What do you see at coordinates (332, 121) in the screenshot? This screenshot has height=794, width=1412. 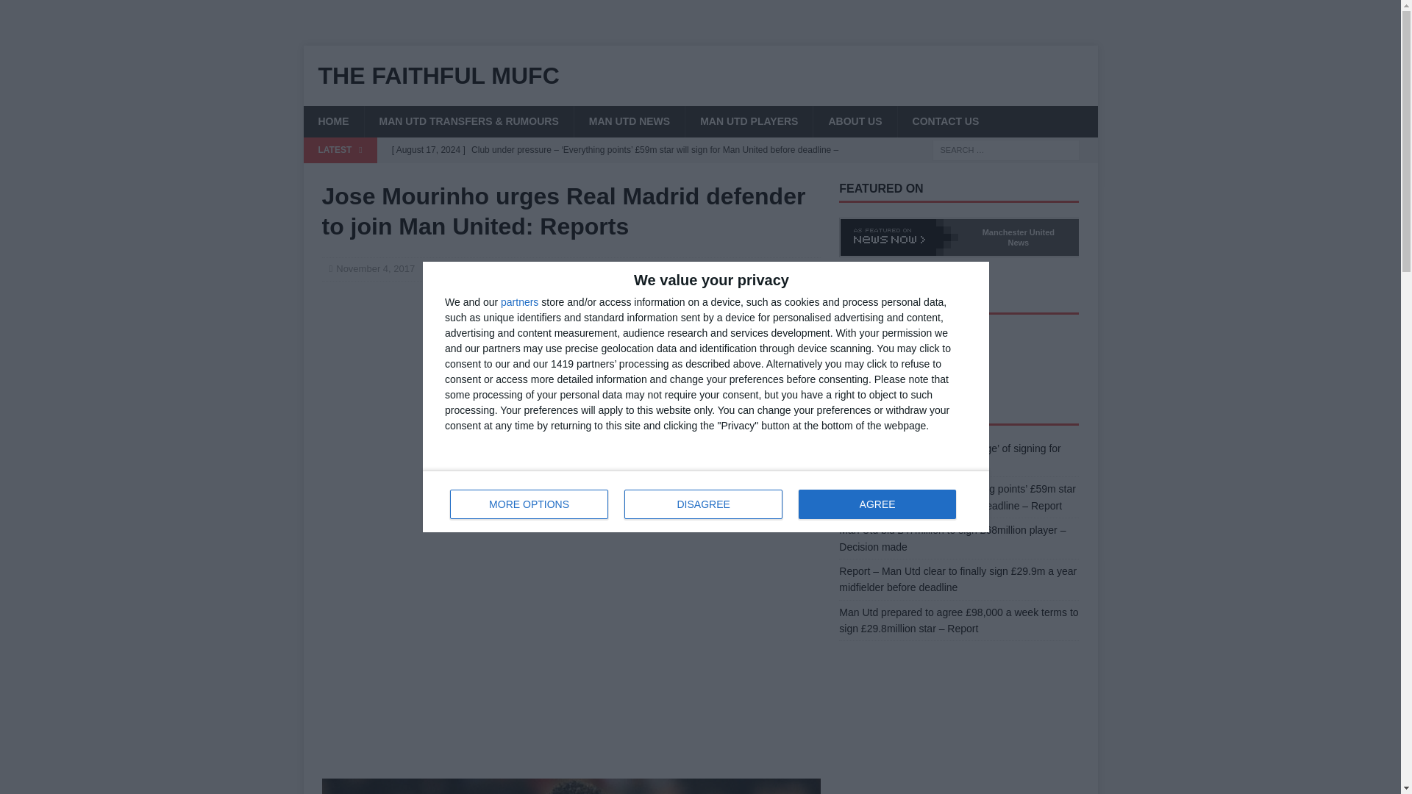 I see `NewsNow` at bounding box center [332, 121].